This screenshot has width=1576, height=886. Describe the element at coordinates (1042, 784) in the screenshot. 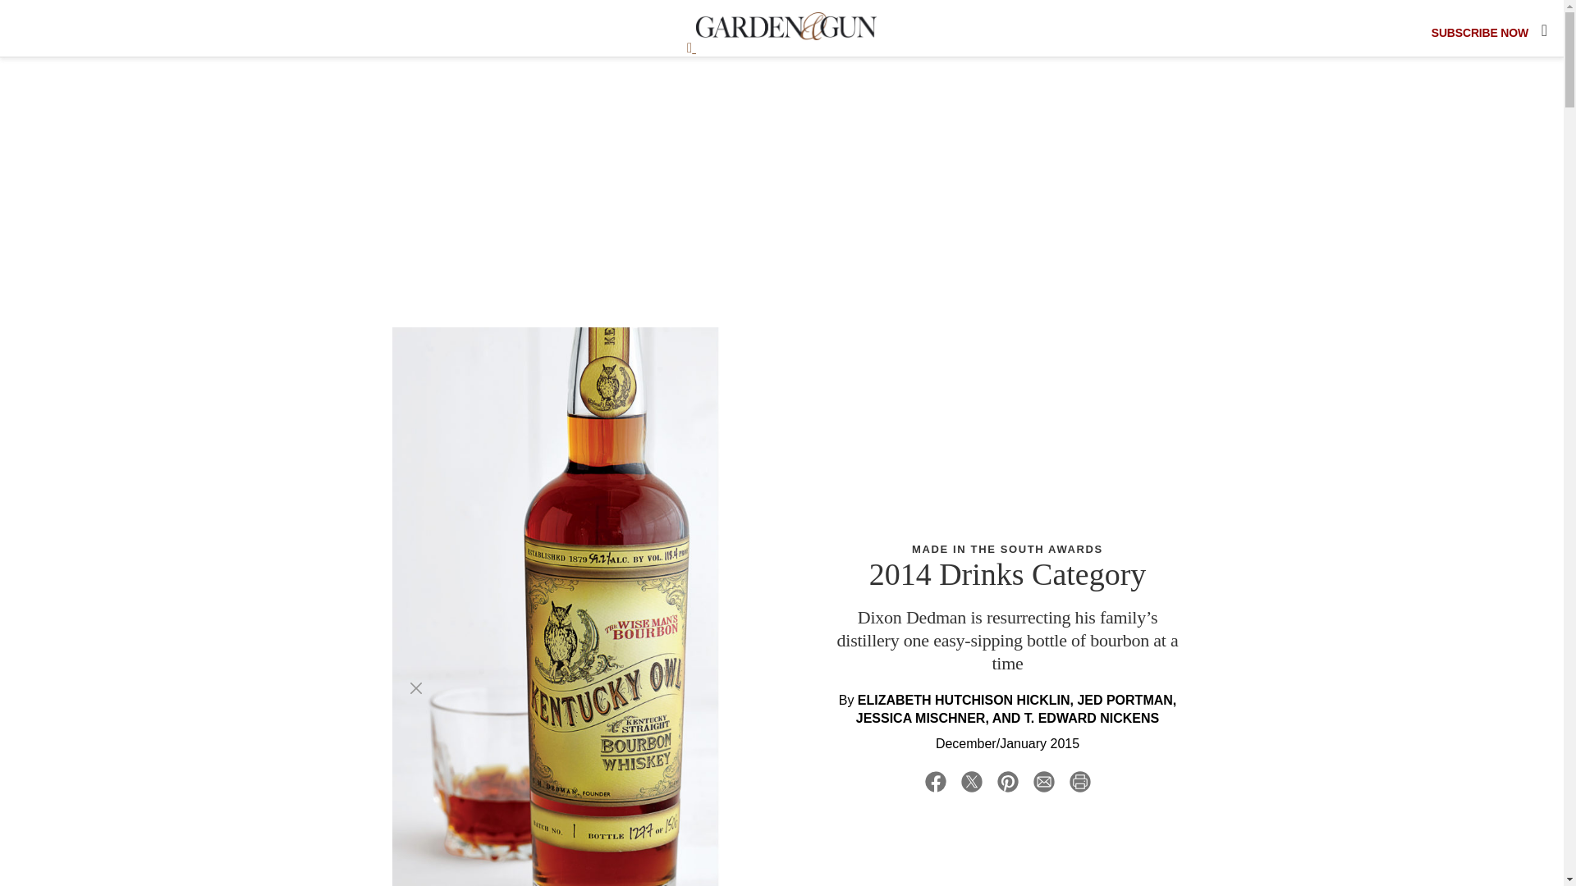

I see `Email` at that location.